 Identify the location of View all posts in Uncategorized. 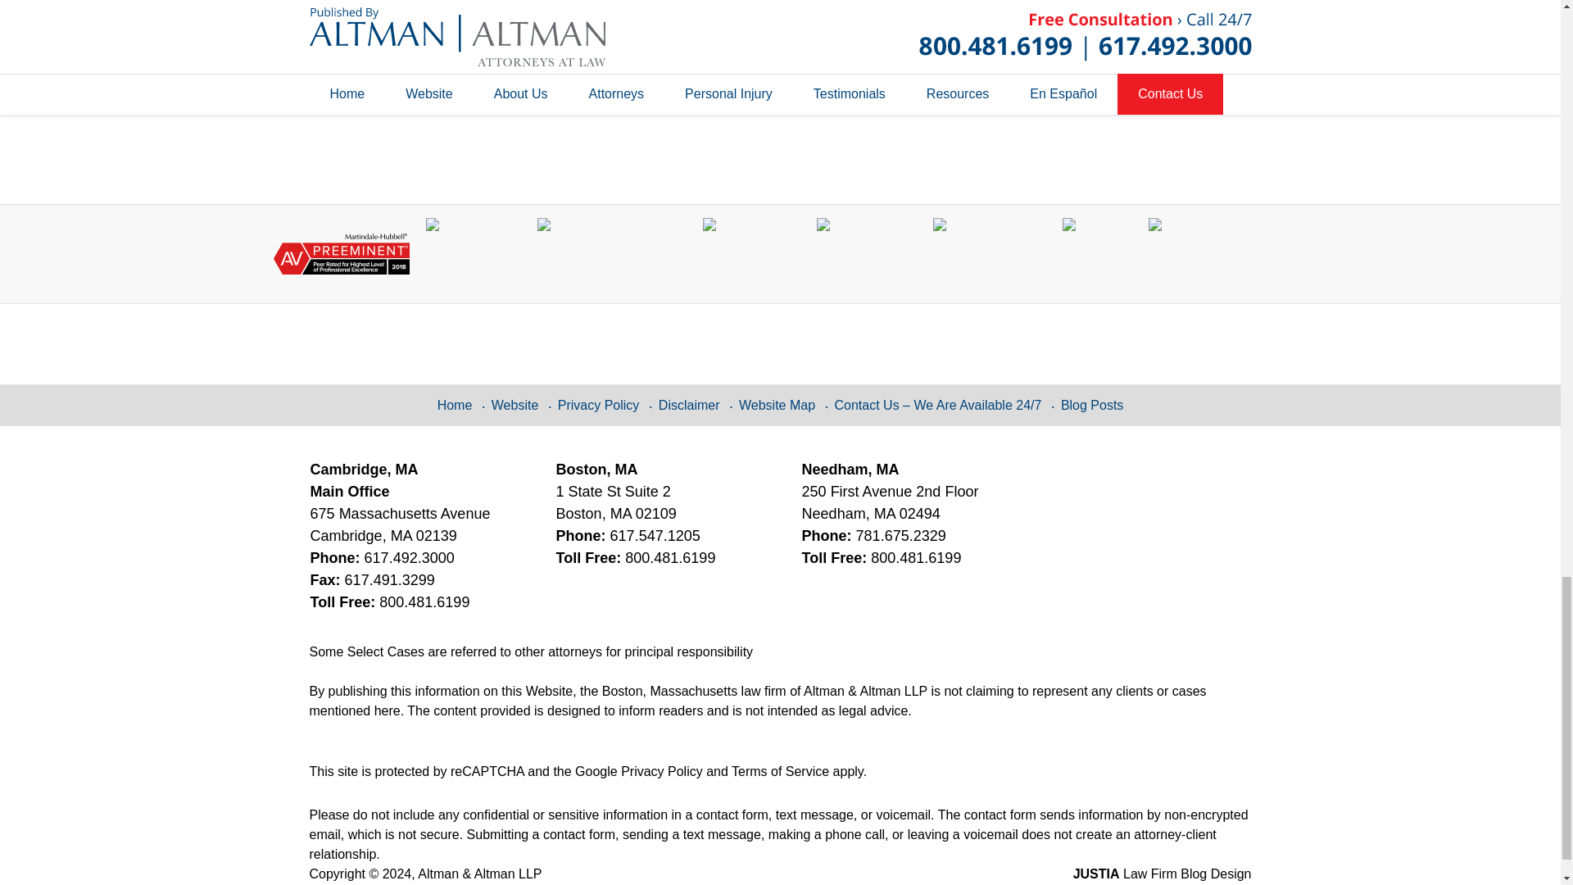
(387, 29).